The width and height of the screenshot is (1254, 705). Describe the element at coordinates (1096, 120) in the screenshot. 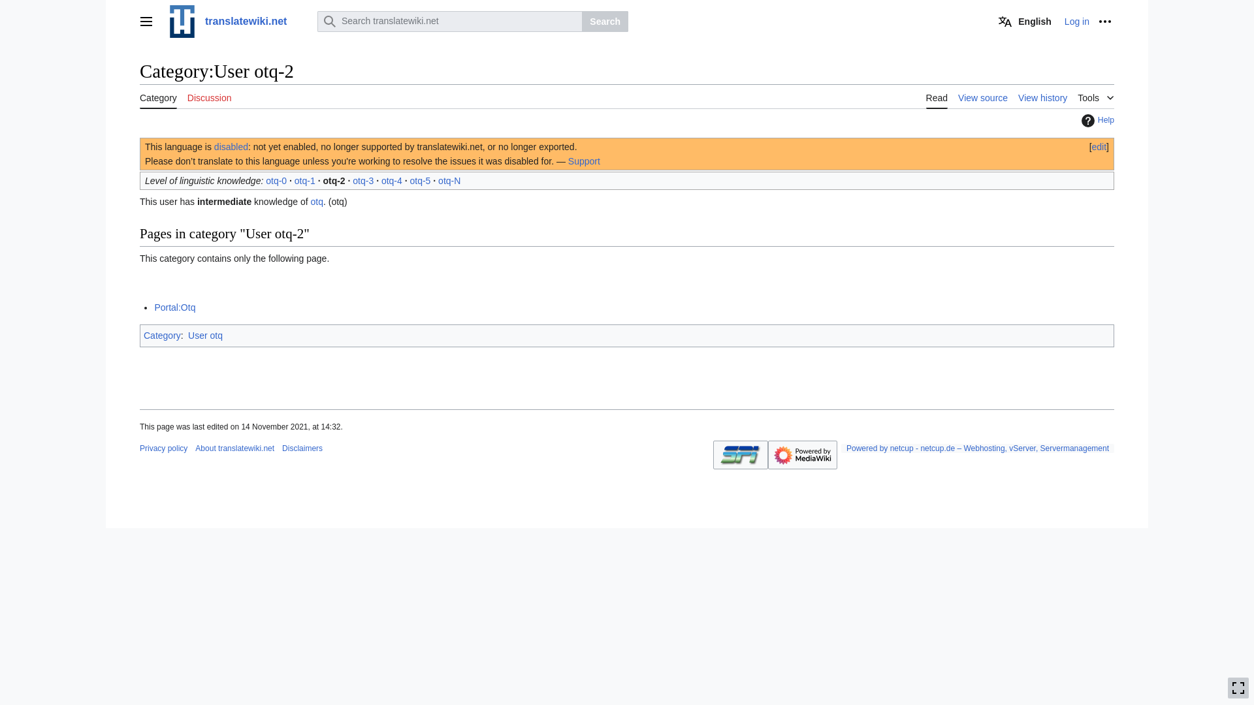

I see `Help` at that location.